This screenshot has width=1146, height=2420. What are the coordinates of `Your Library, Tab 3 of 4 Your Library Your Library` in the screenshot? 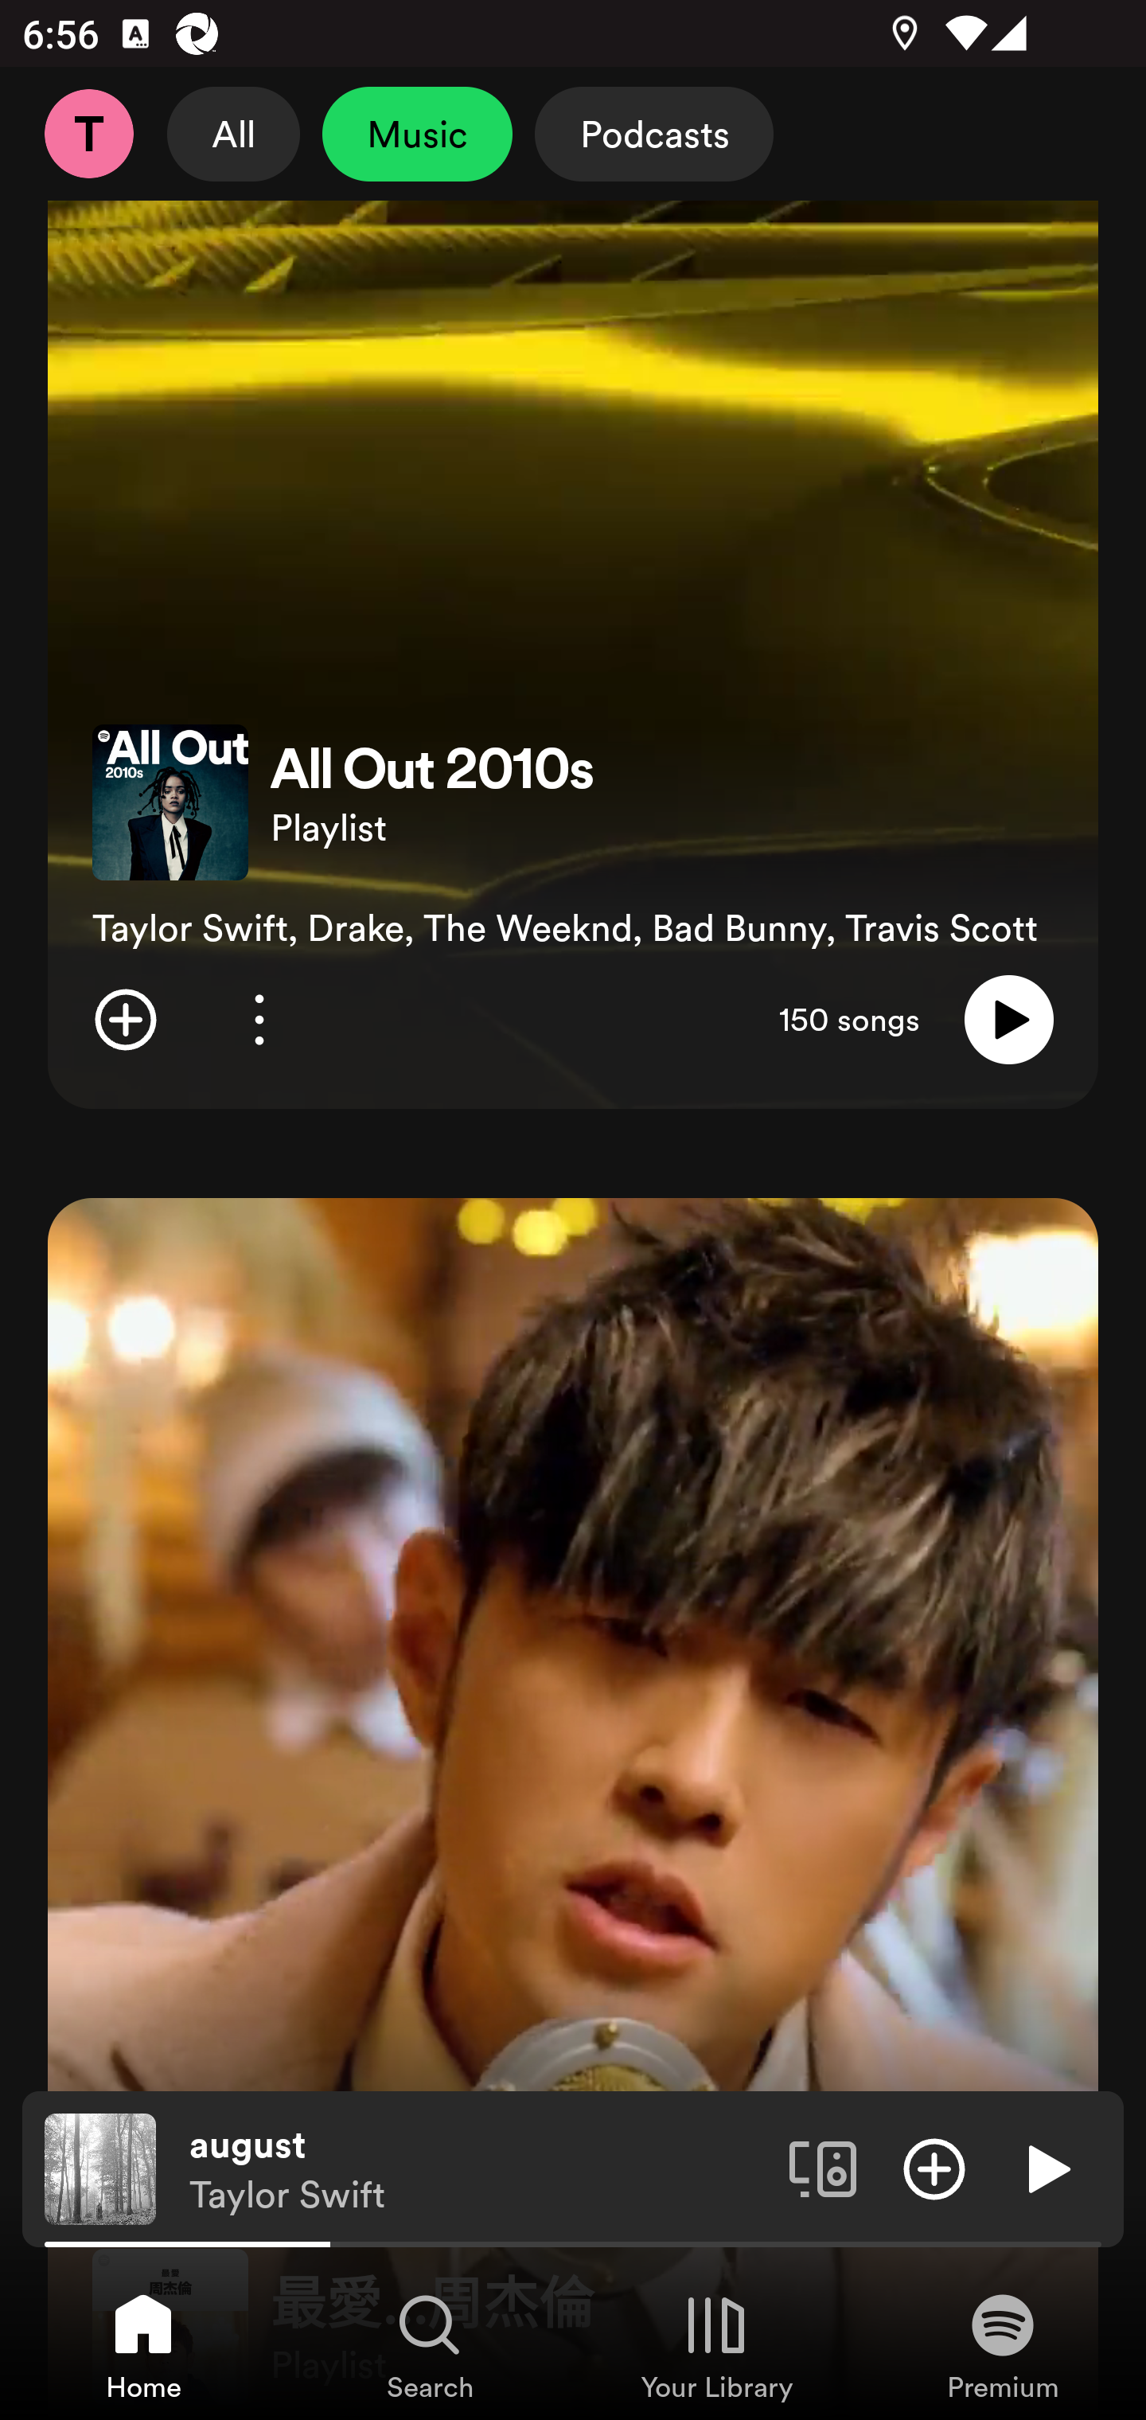 It's located at (716, 2345).